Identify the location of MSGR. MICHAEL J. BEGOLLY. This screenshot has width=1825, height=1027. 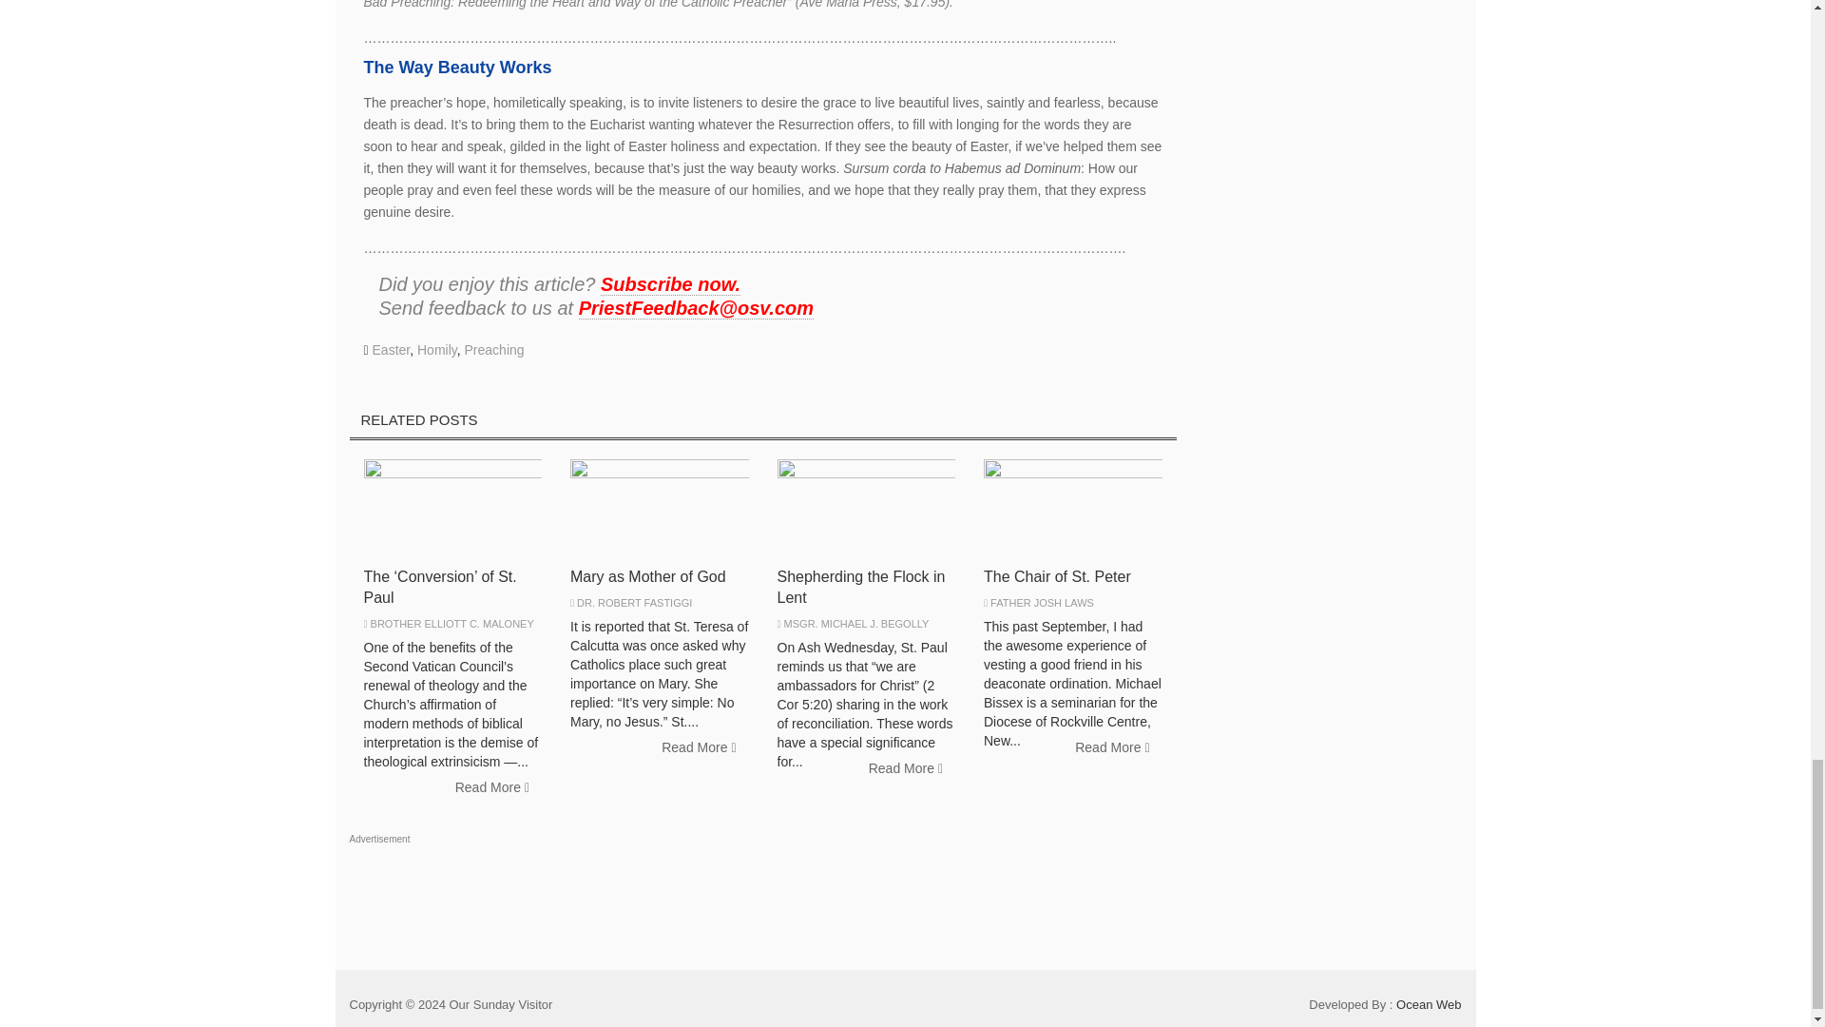
(856, 624).